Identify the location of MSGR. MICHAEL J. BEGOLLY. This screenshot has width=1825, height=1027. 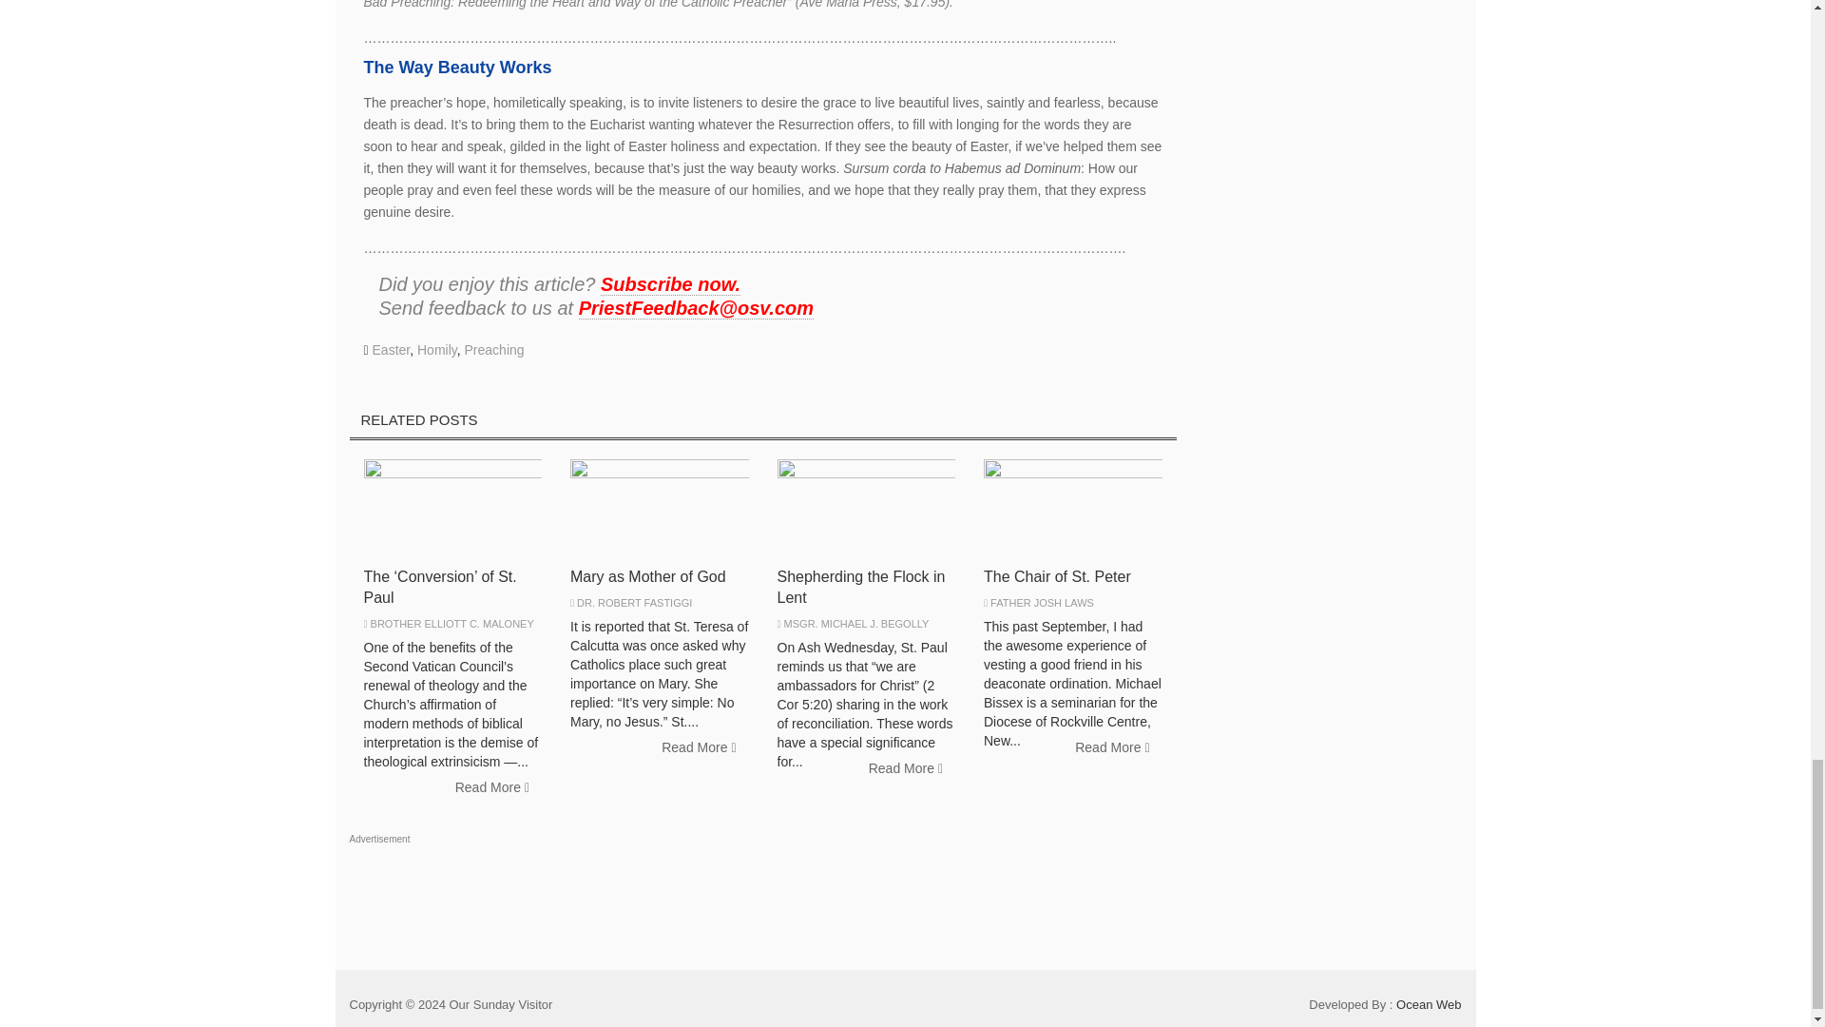
(856, 624).